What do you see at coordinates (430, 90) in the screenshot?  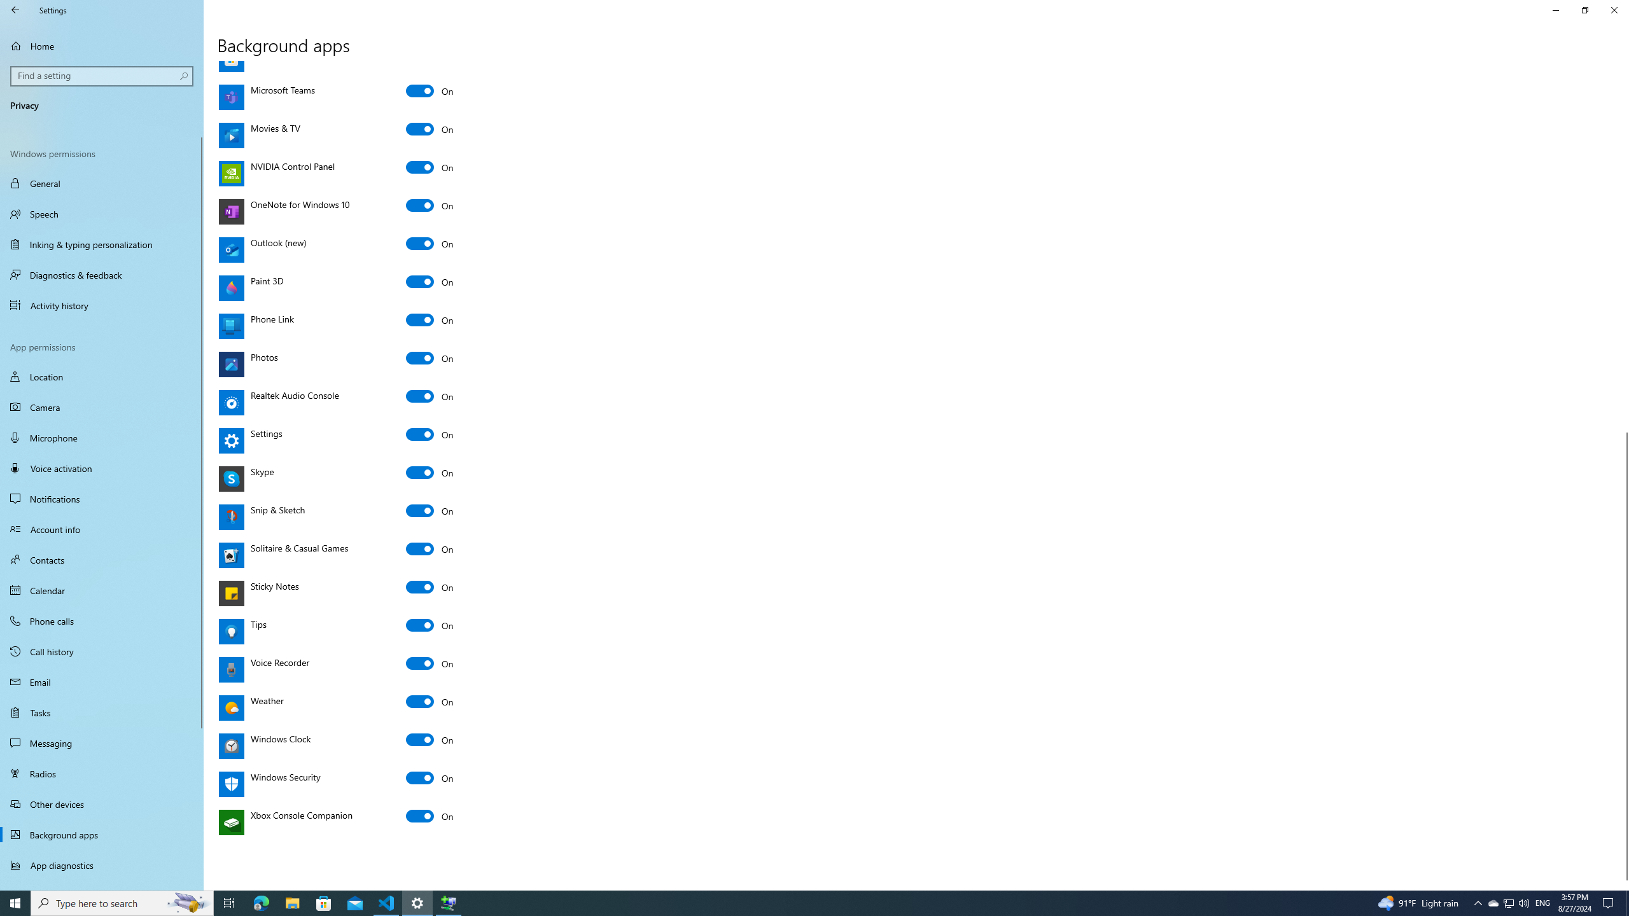 I see `Microsoft Teams` at bounding box center [430, 90].